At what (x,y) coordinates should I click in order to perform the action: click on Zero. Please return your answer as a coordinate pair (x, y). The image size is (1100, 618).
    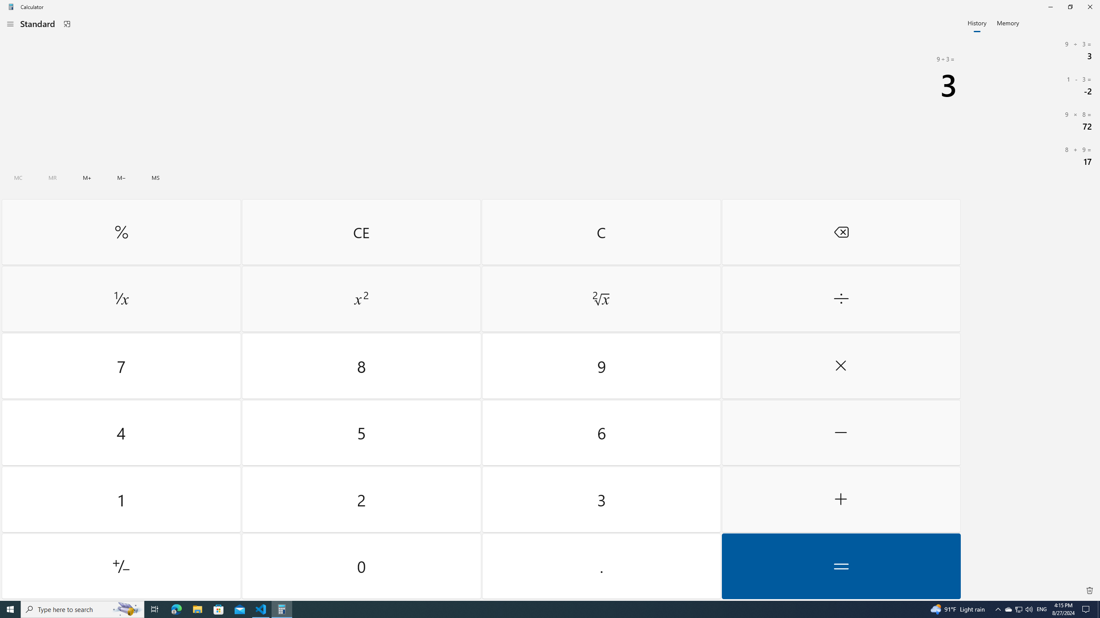
    Looking at the image, I should click on (362, 566).